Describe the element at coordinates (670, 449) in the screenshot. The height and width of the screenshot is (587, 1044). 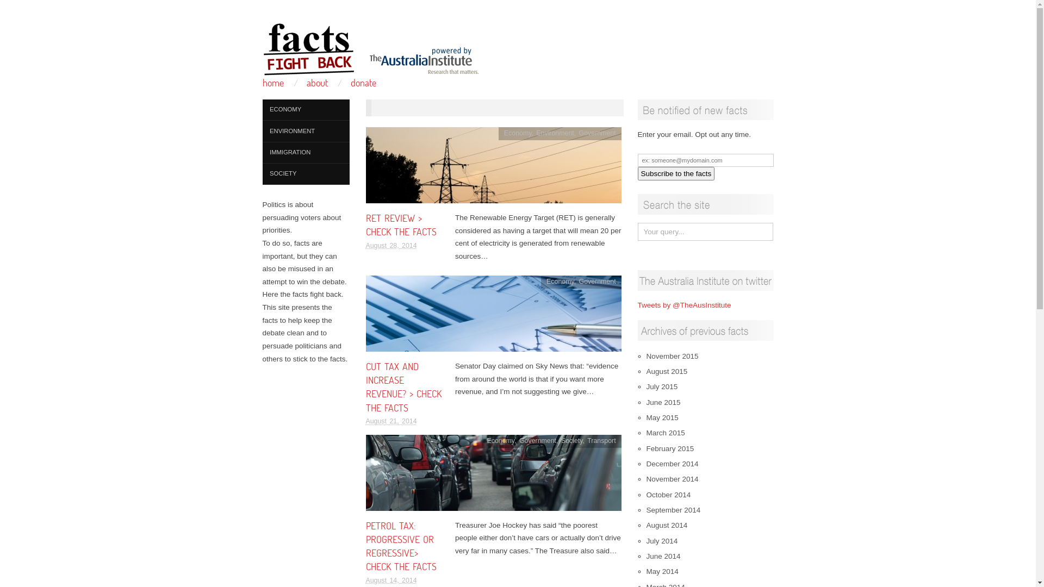
I see `February 2015` at that location.